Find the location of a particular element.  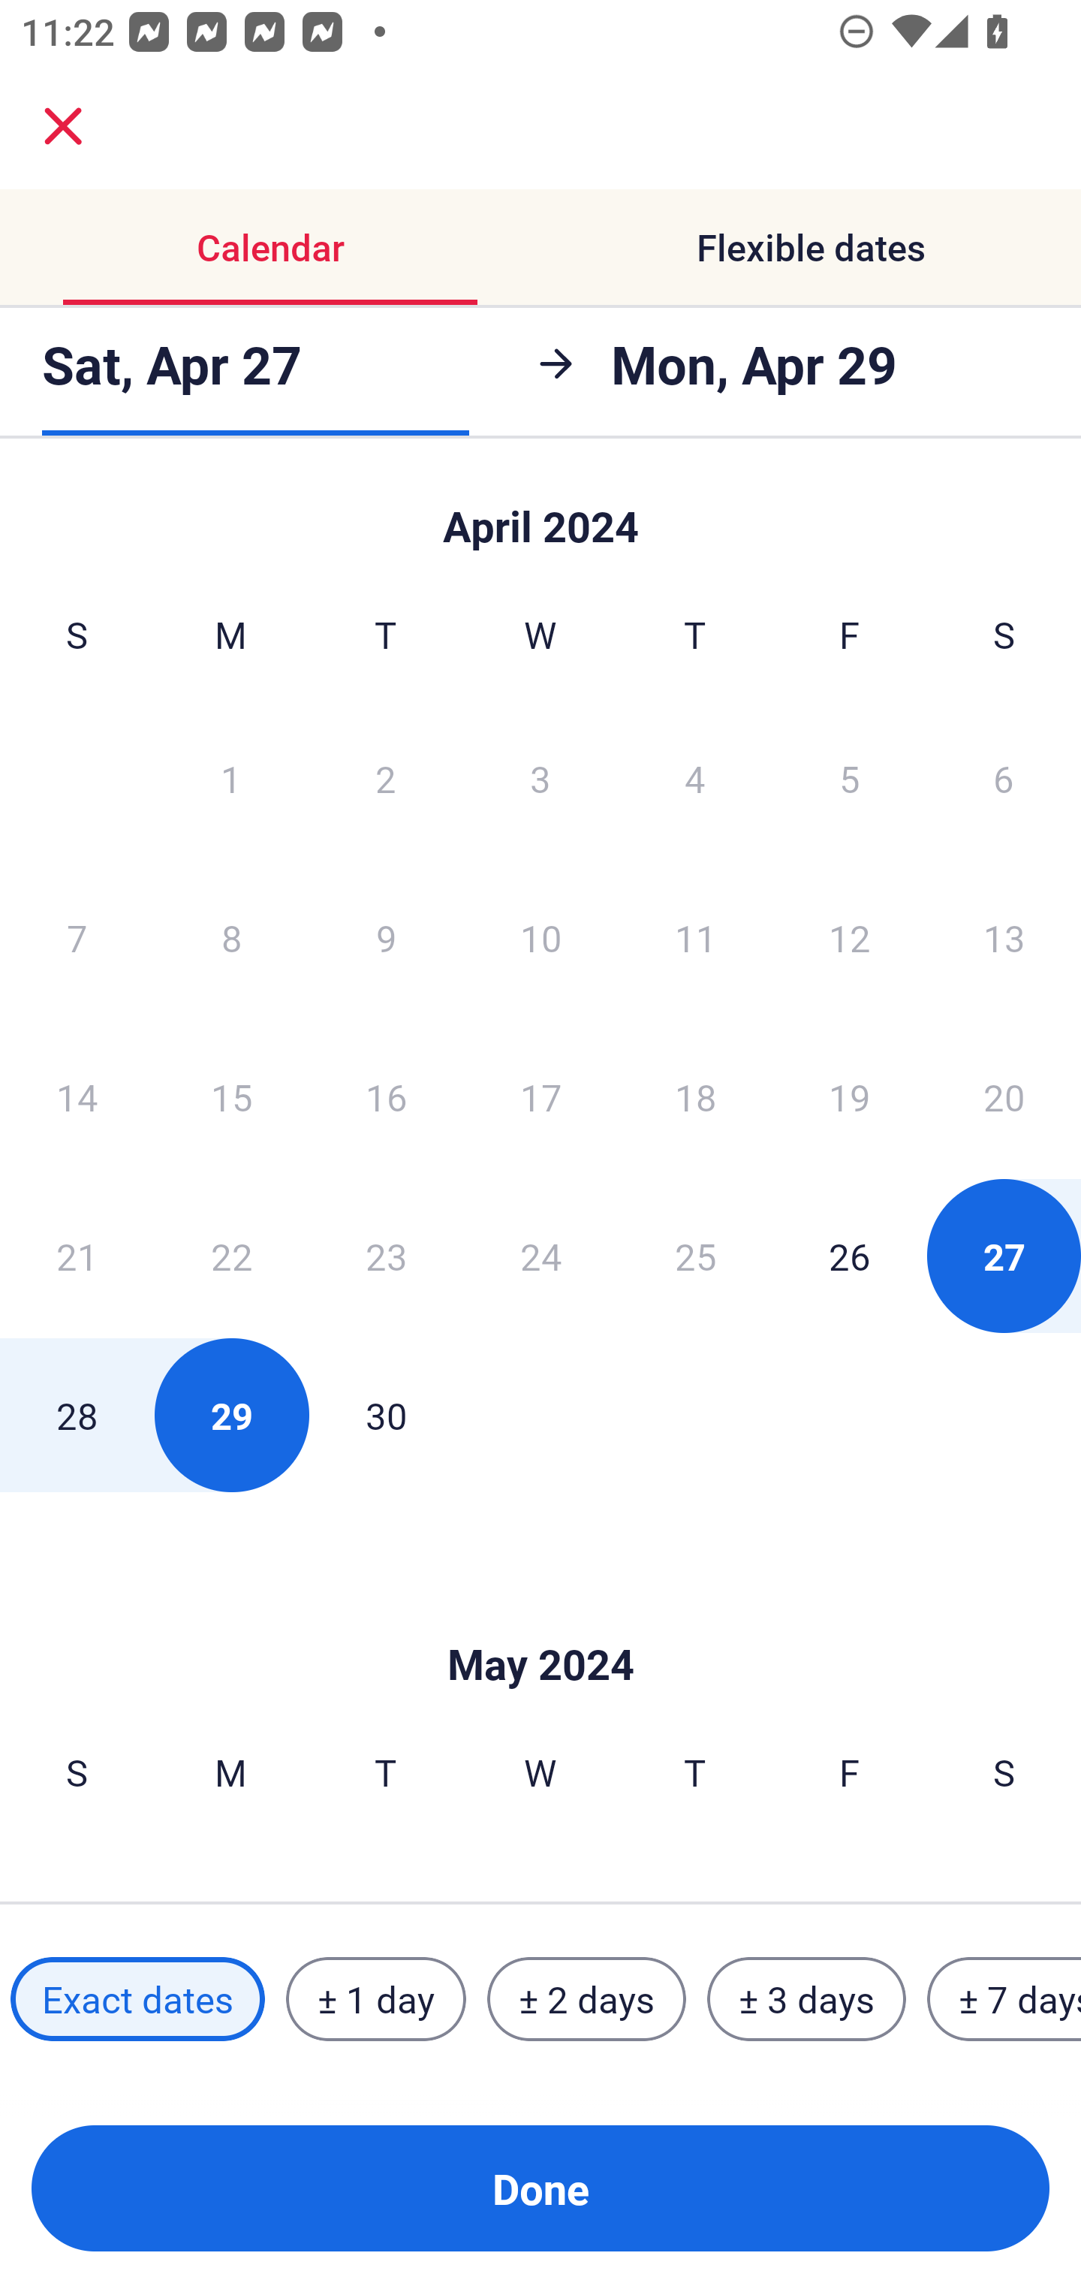

Skip to Done is located at coordinates (540, 514).